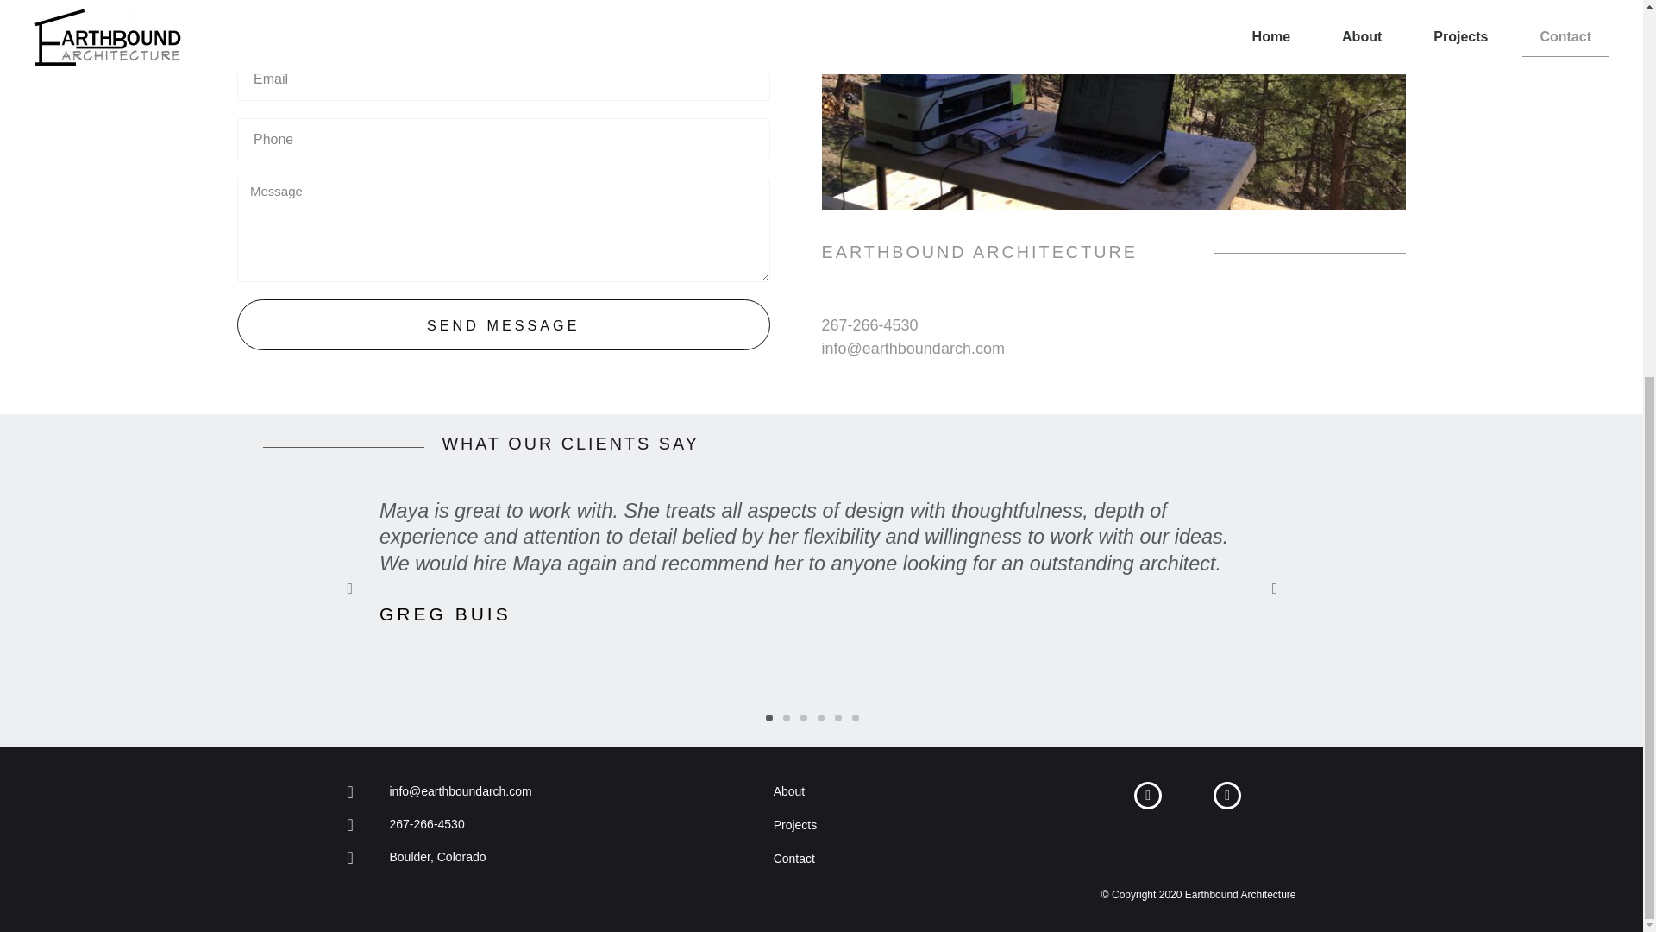  I want to click on 267-266-4530, so click(550, 824).